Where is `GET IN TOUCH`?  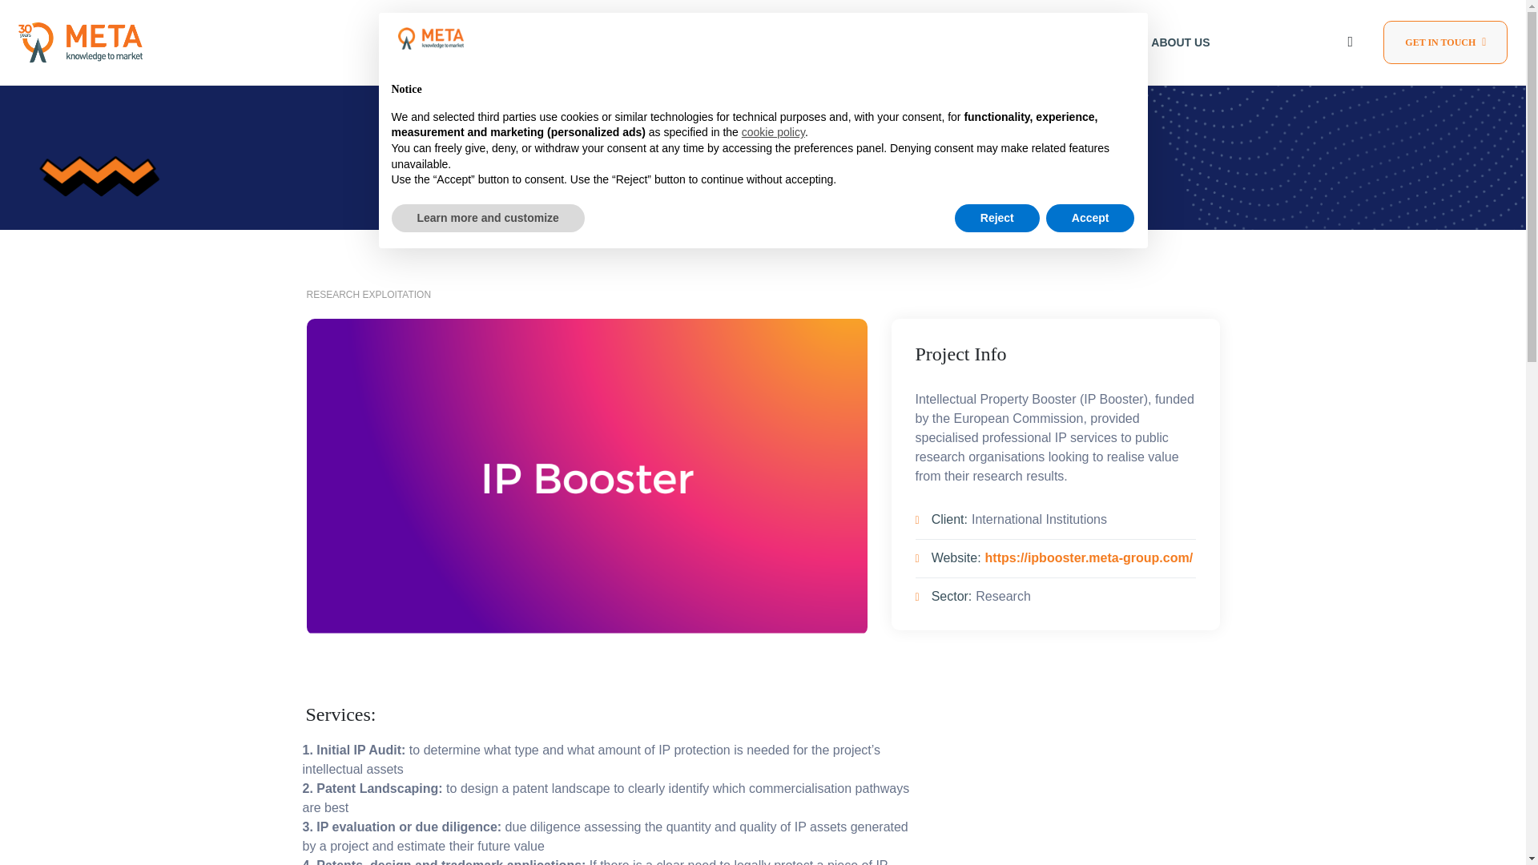 GET IN TOUCH is located at coordinates (1445, 42).